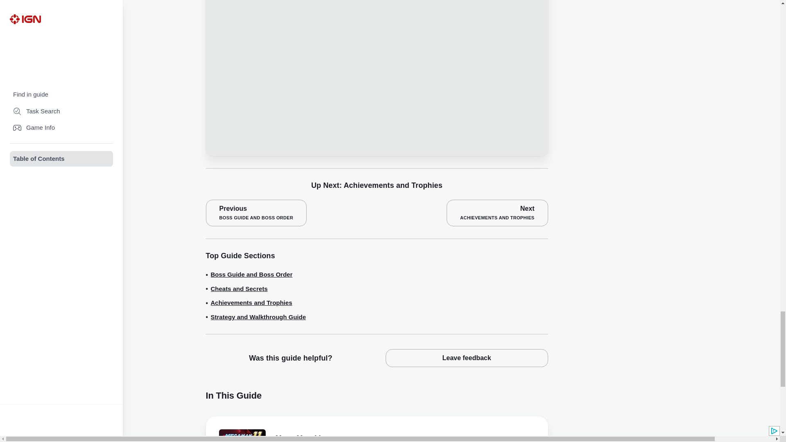  Describe the element at coordinates (467, 358) in the screenshot. I see `Leave feedback` at that location.